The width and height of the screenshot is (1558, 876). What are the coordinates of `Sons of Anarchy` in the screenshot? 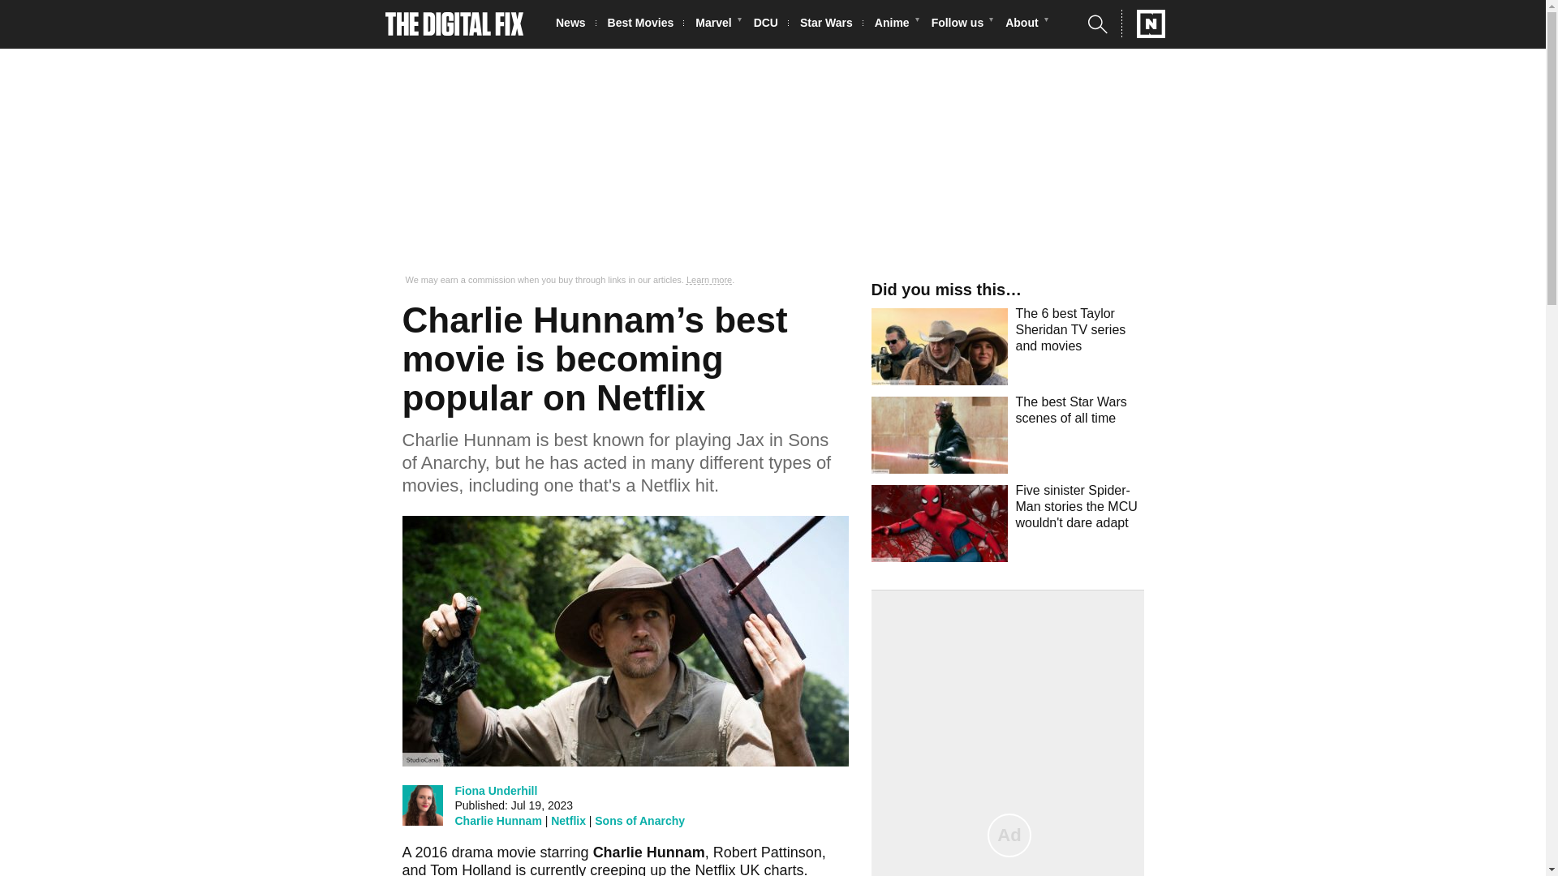 It's located at (639, 821).